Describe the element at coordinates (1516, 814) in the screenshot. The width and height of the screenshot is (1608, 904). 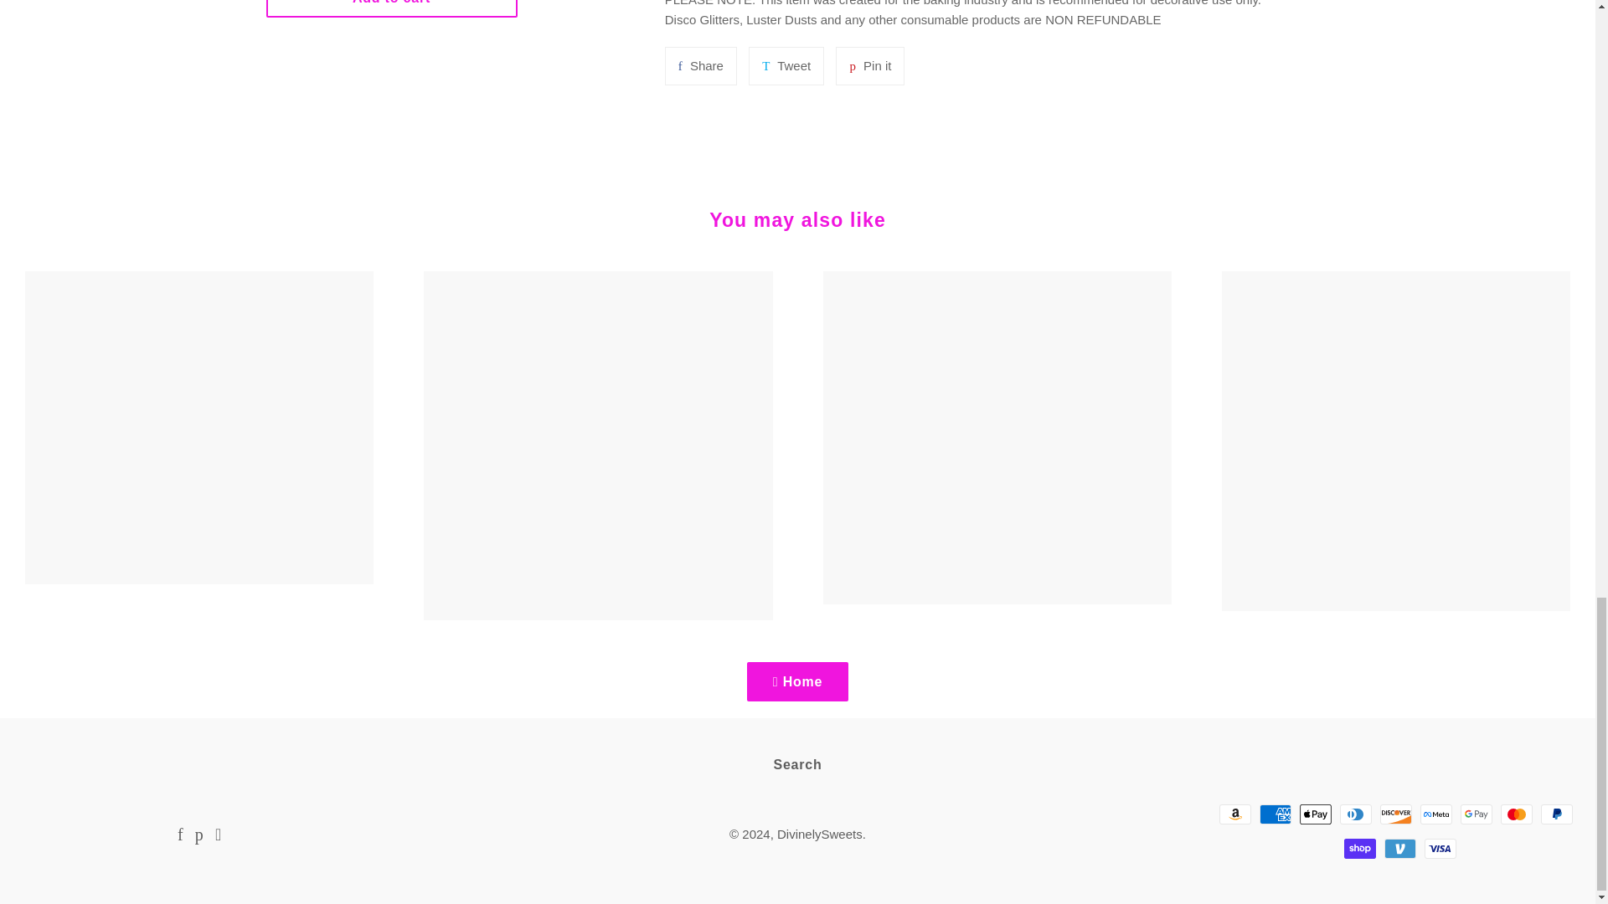
I see `Mastercard` at that location.